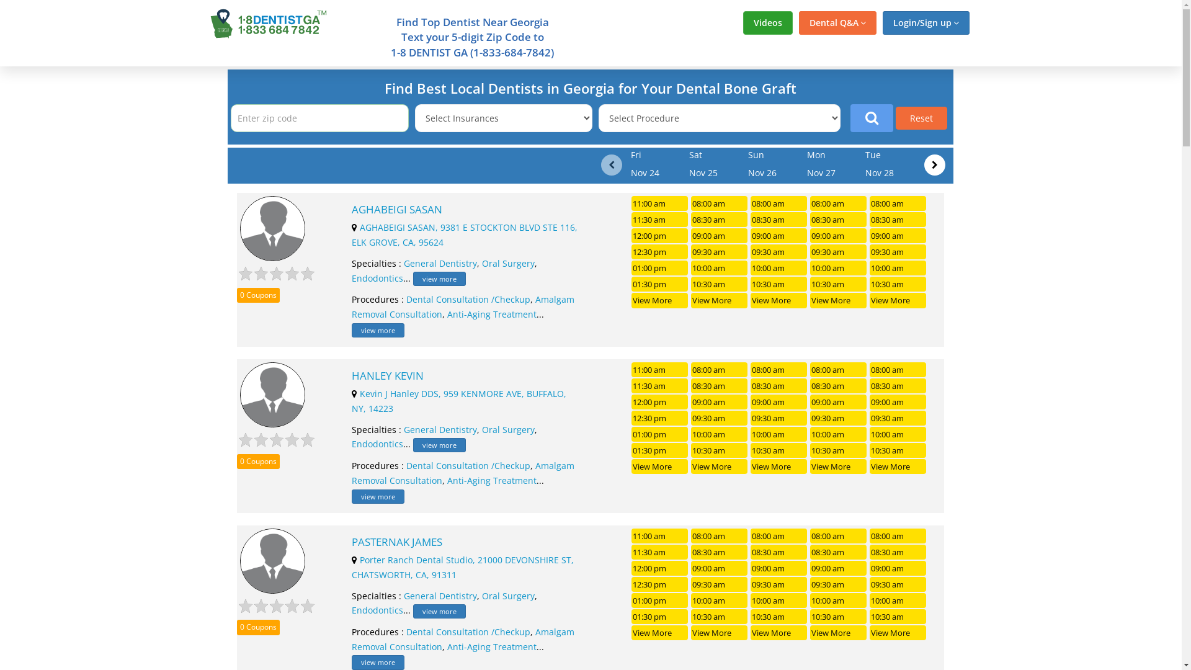 This screenshot has width=1191, height=670. Describe the element at coordinates (492, 646) in the screenshot. I see `Anti-Aging Treatment` at that location.